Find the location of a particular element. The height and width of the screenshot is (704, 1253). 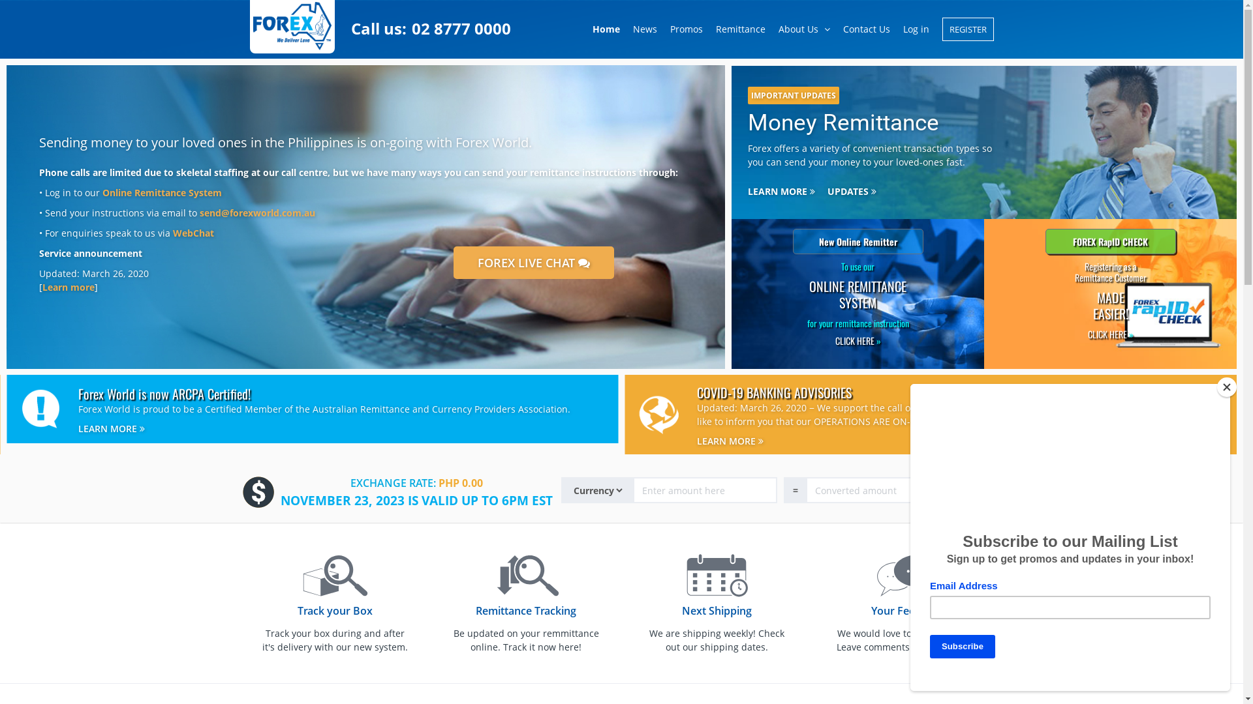

FOREX LIVE CHAT is located at coordinates (534, 263).